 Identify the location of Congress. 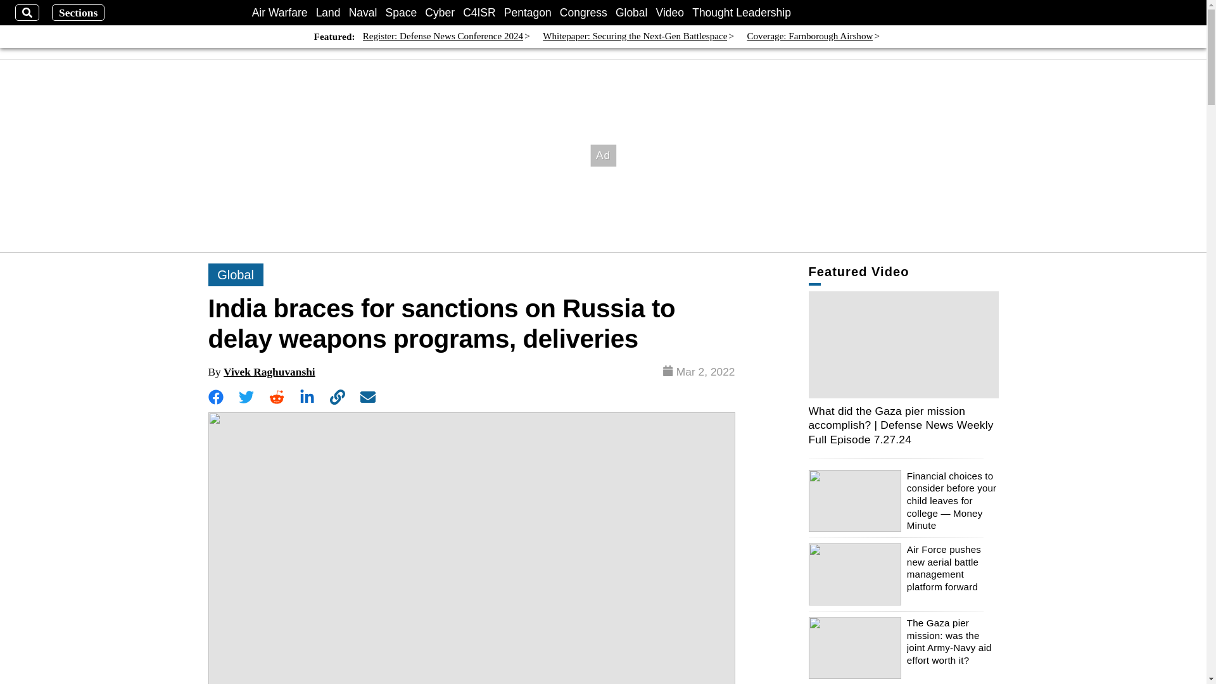
(583, 13).